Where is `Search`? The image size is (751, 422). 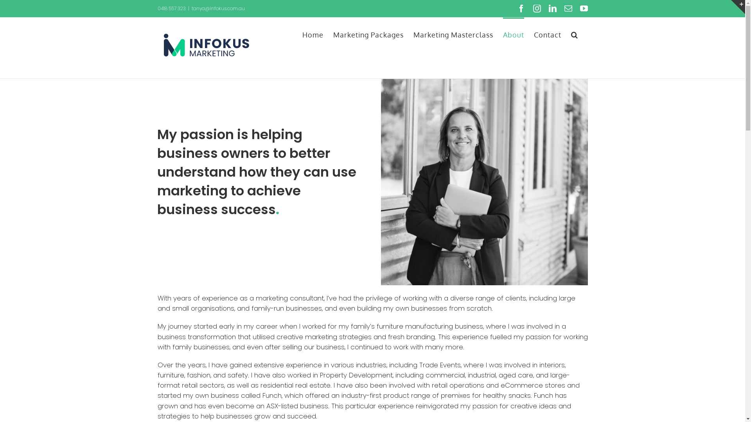
Search is located at coordinates (575, 34).